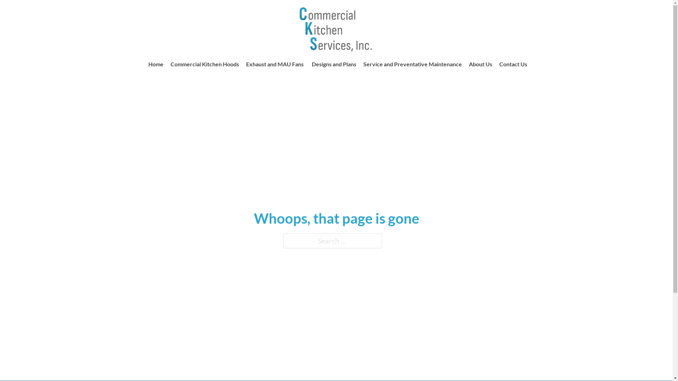 The height and width of the screenshot is (381, 678). What do you see at coordinates (481, 64) in the screenshot?
I see `About Us` at bounding box center [481, 64].